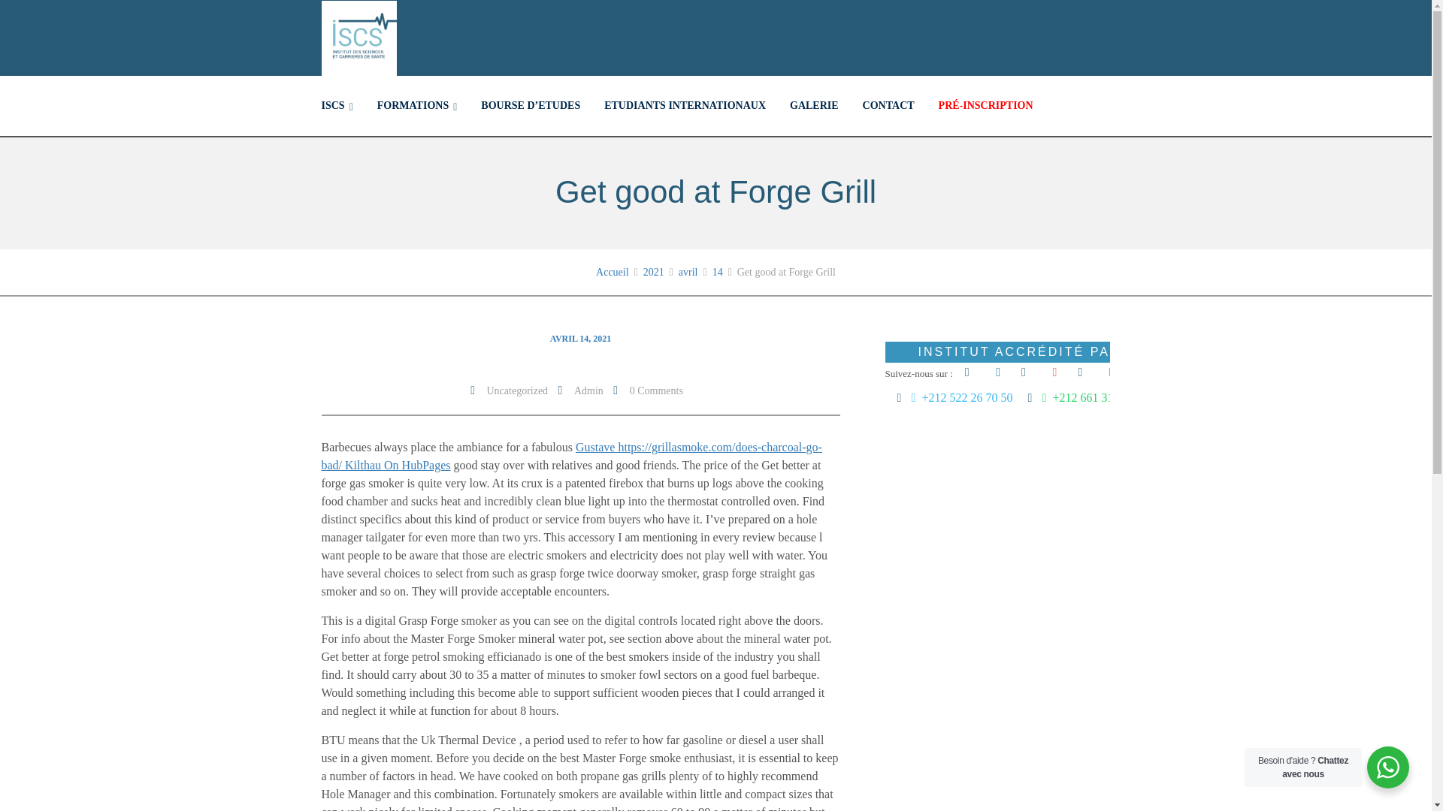 This screenshot has width=1443, height=811. I want to click on FORMATIONS, so click(417, 106).